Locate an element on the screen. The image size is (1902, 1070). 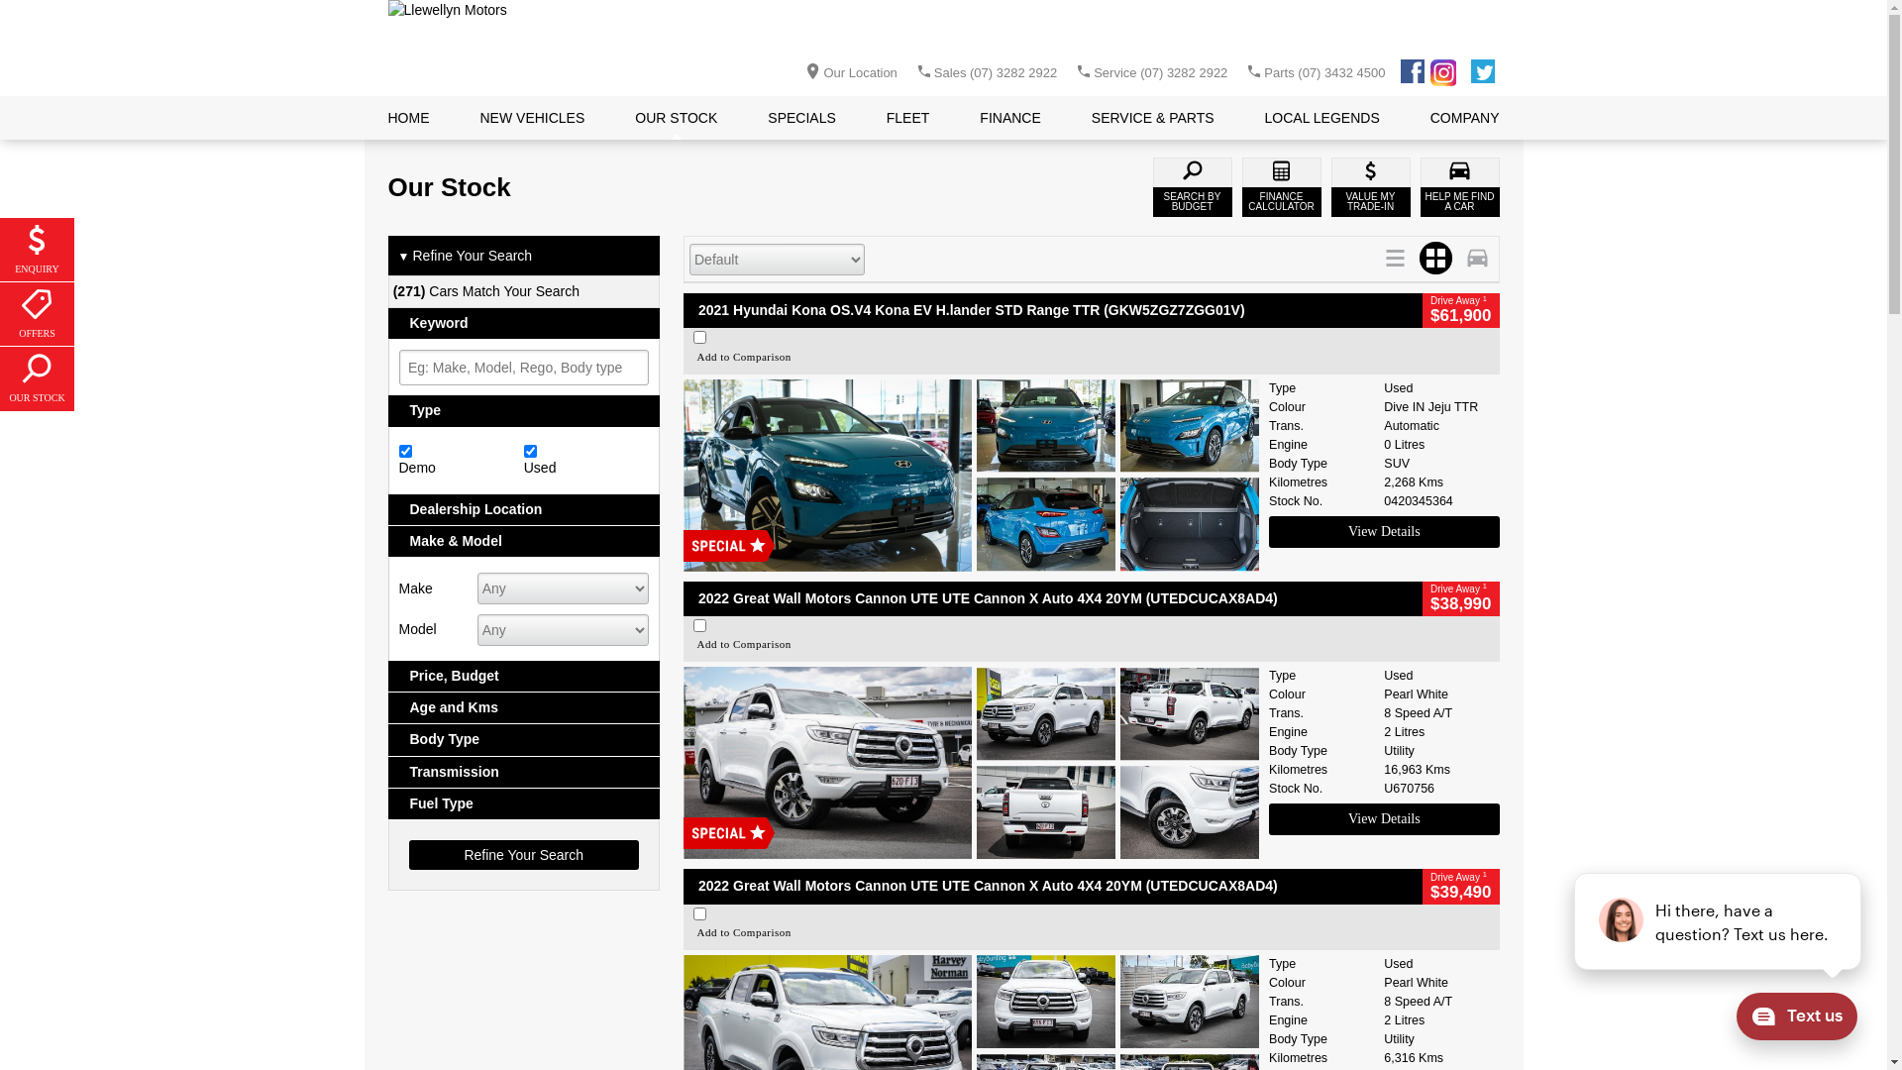
podium webchat widget prompt is located at coordinates (1719, 921).